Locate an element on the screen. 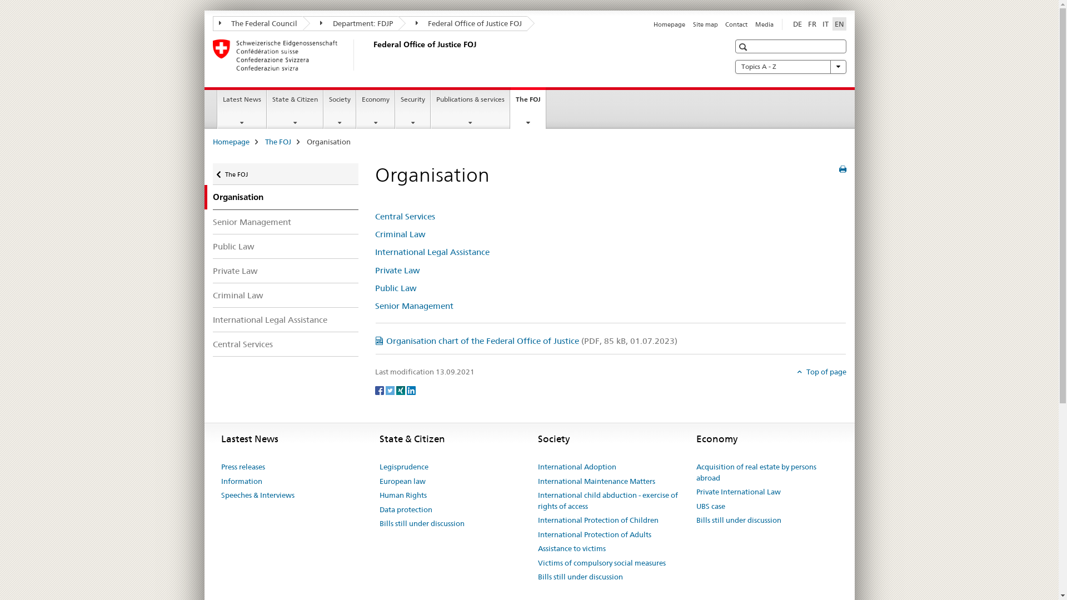 The width and height of the screenshot is (1067, 600). International Legal Assistance is located at coordinates (432, 252).